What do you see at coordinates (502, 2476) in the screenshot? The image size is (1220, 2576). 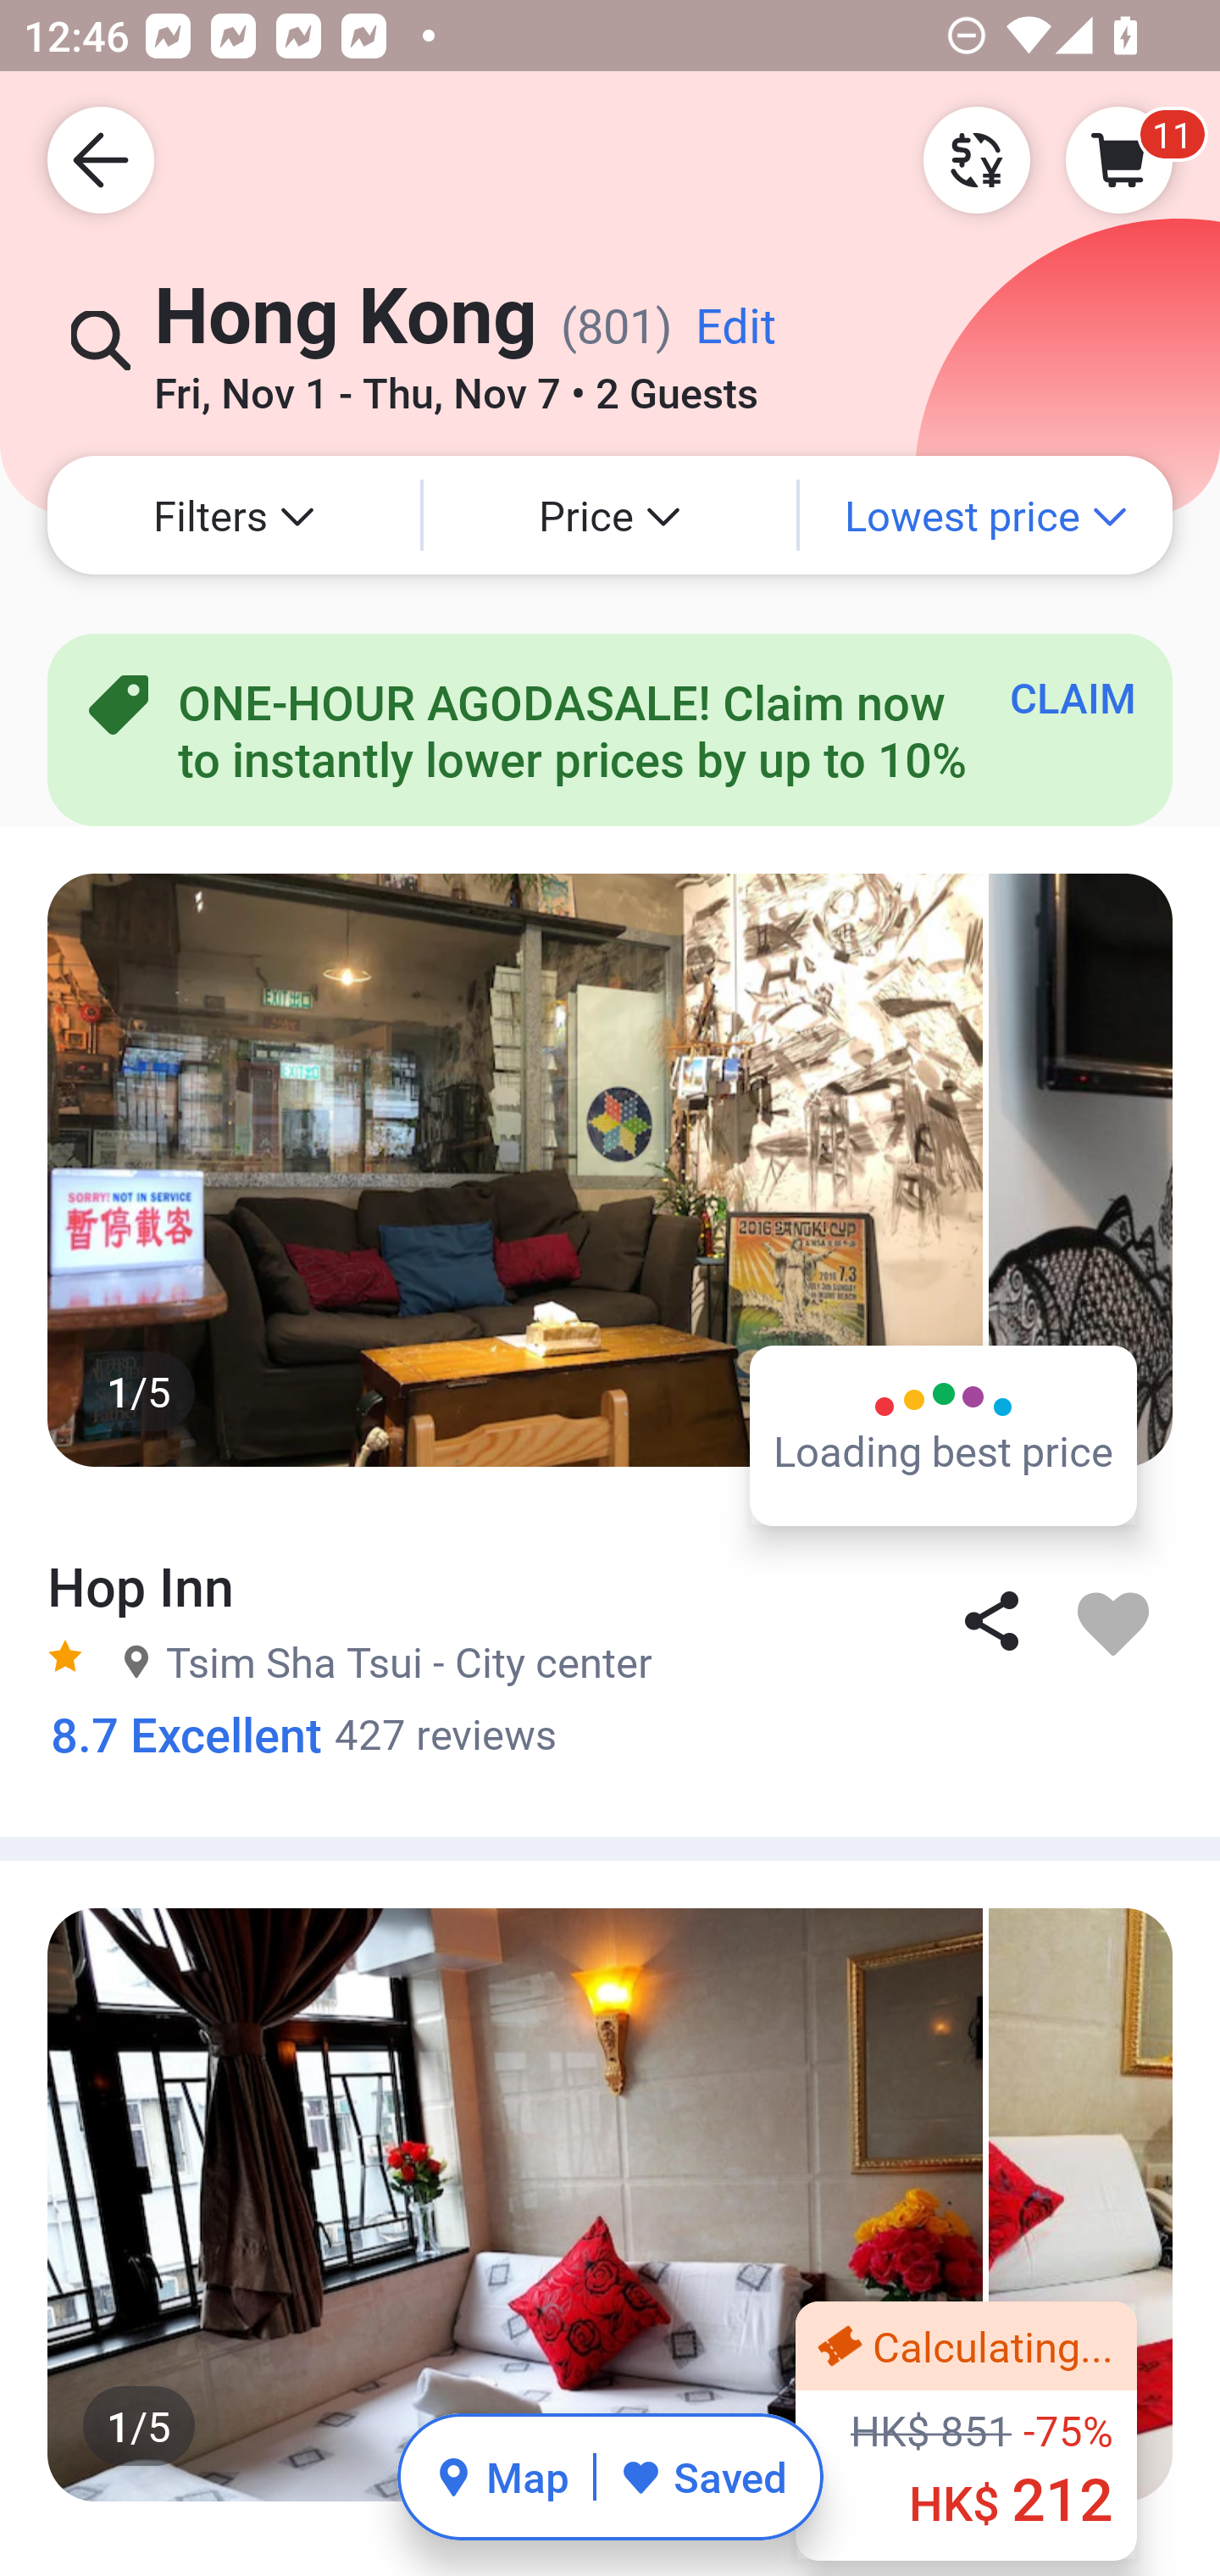 I see `Map` at bounding box center [502, 2476].